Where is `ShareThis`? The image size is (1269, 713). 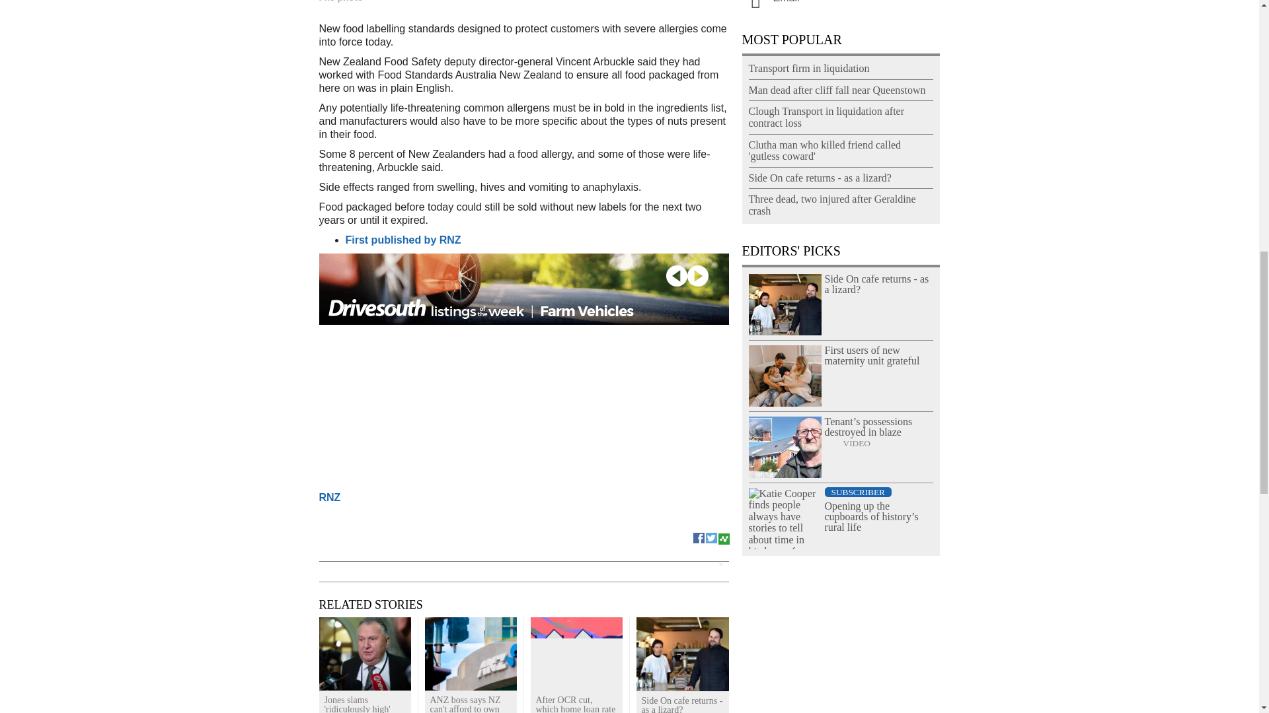 ShareThis is located at coordinates (723, 536).